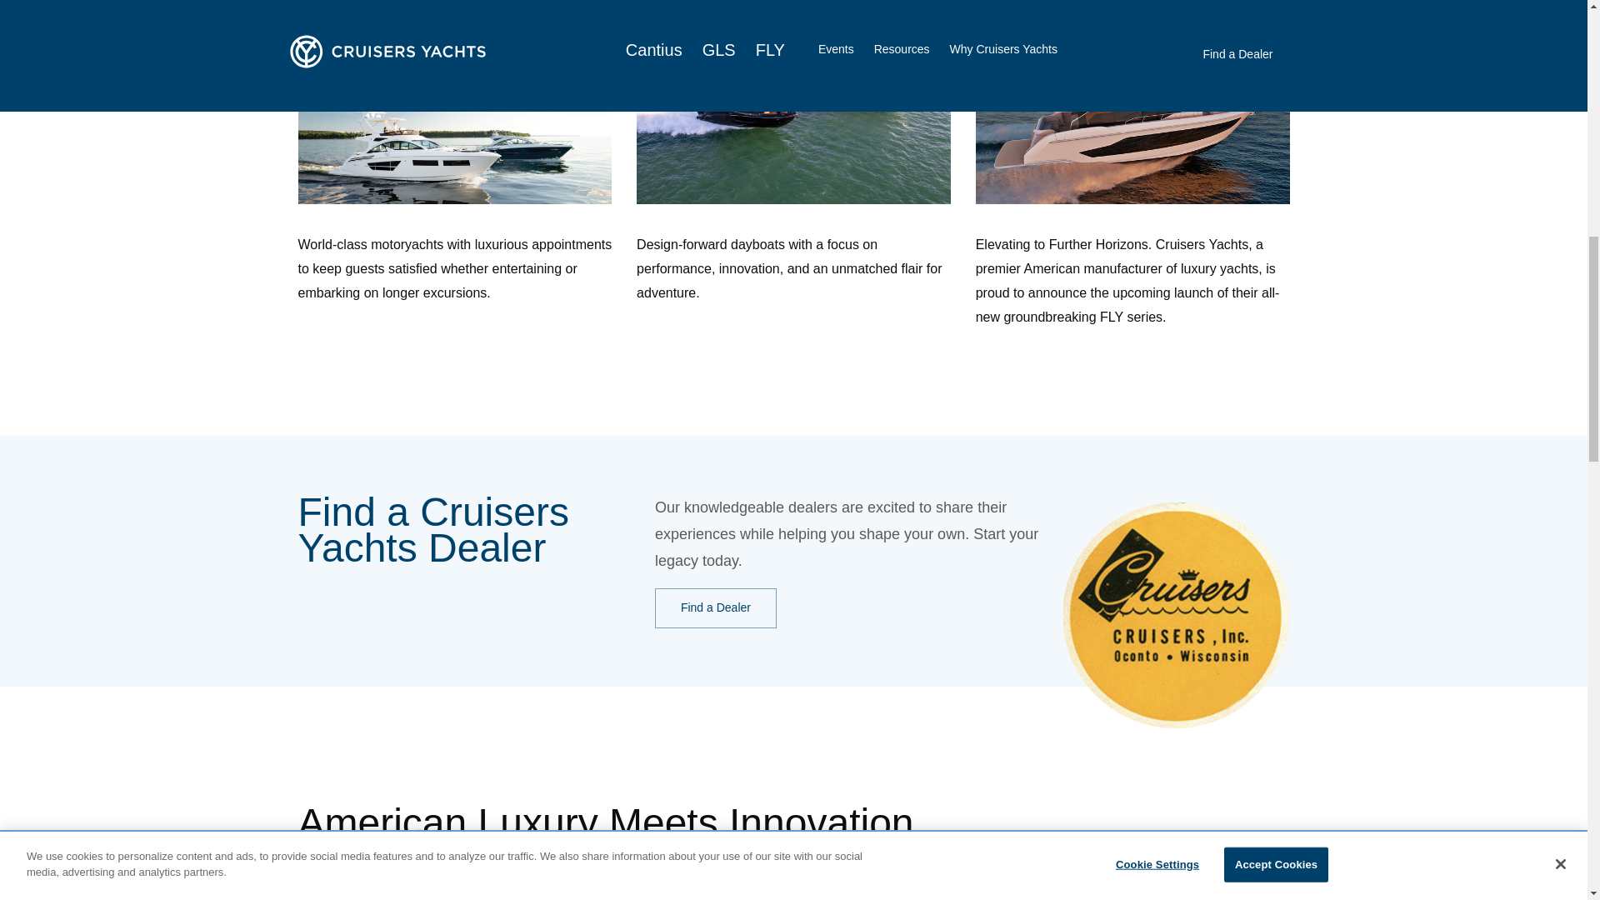 Image resolution: width=1600 pixels, height=900 pixels. I want to click on Find a Dealer, so click(715, 608).